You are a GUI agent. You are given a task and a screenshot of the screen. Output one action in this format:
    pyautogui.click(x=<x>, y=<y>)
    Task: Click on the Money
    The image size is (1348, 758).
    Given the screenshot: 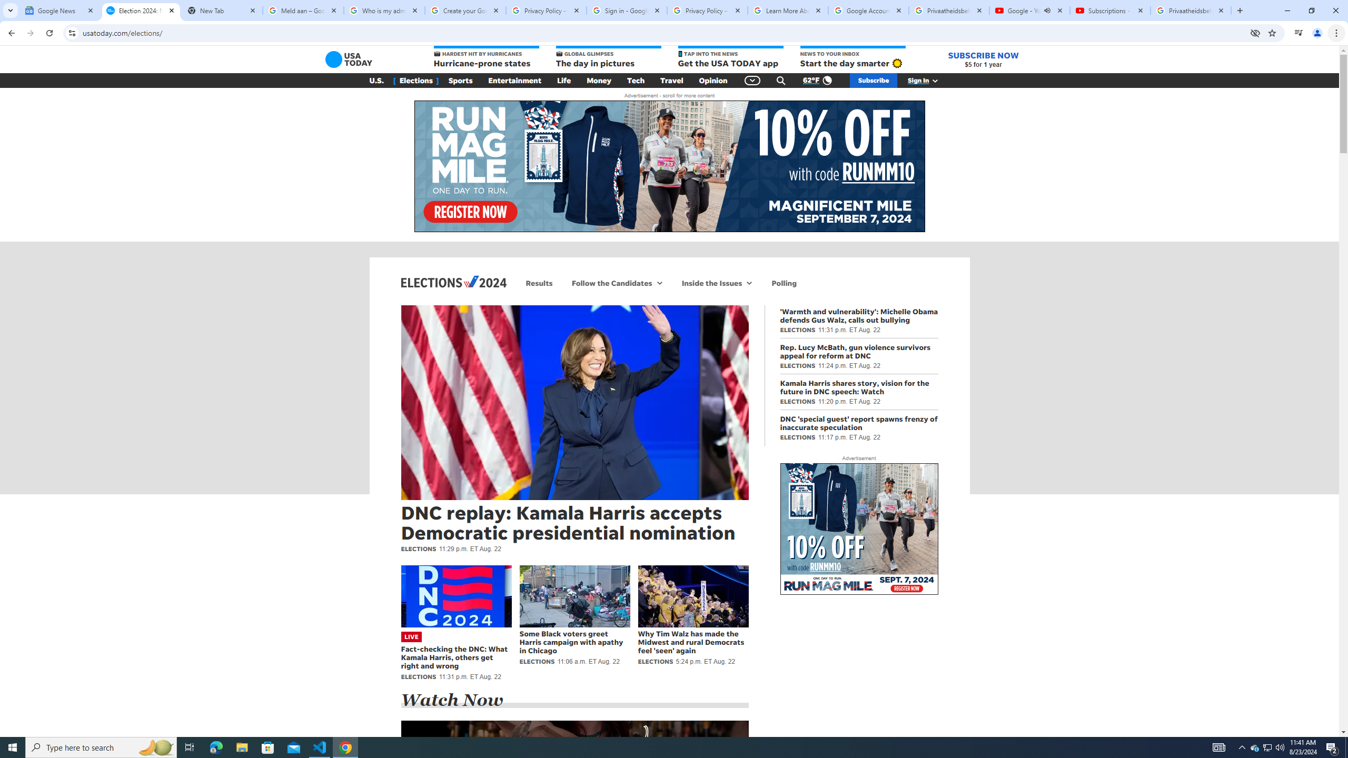 What is the action you would take?
    pyautogui.click(x=599, y=81)
    